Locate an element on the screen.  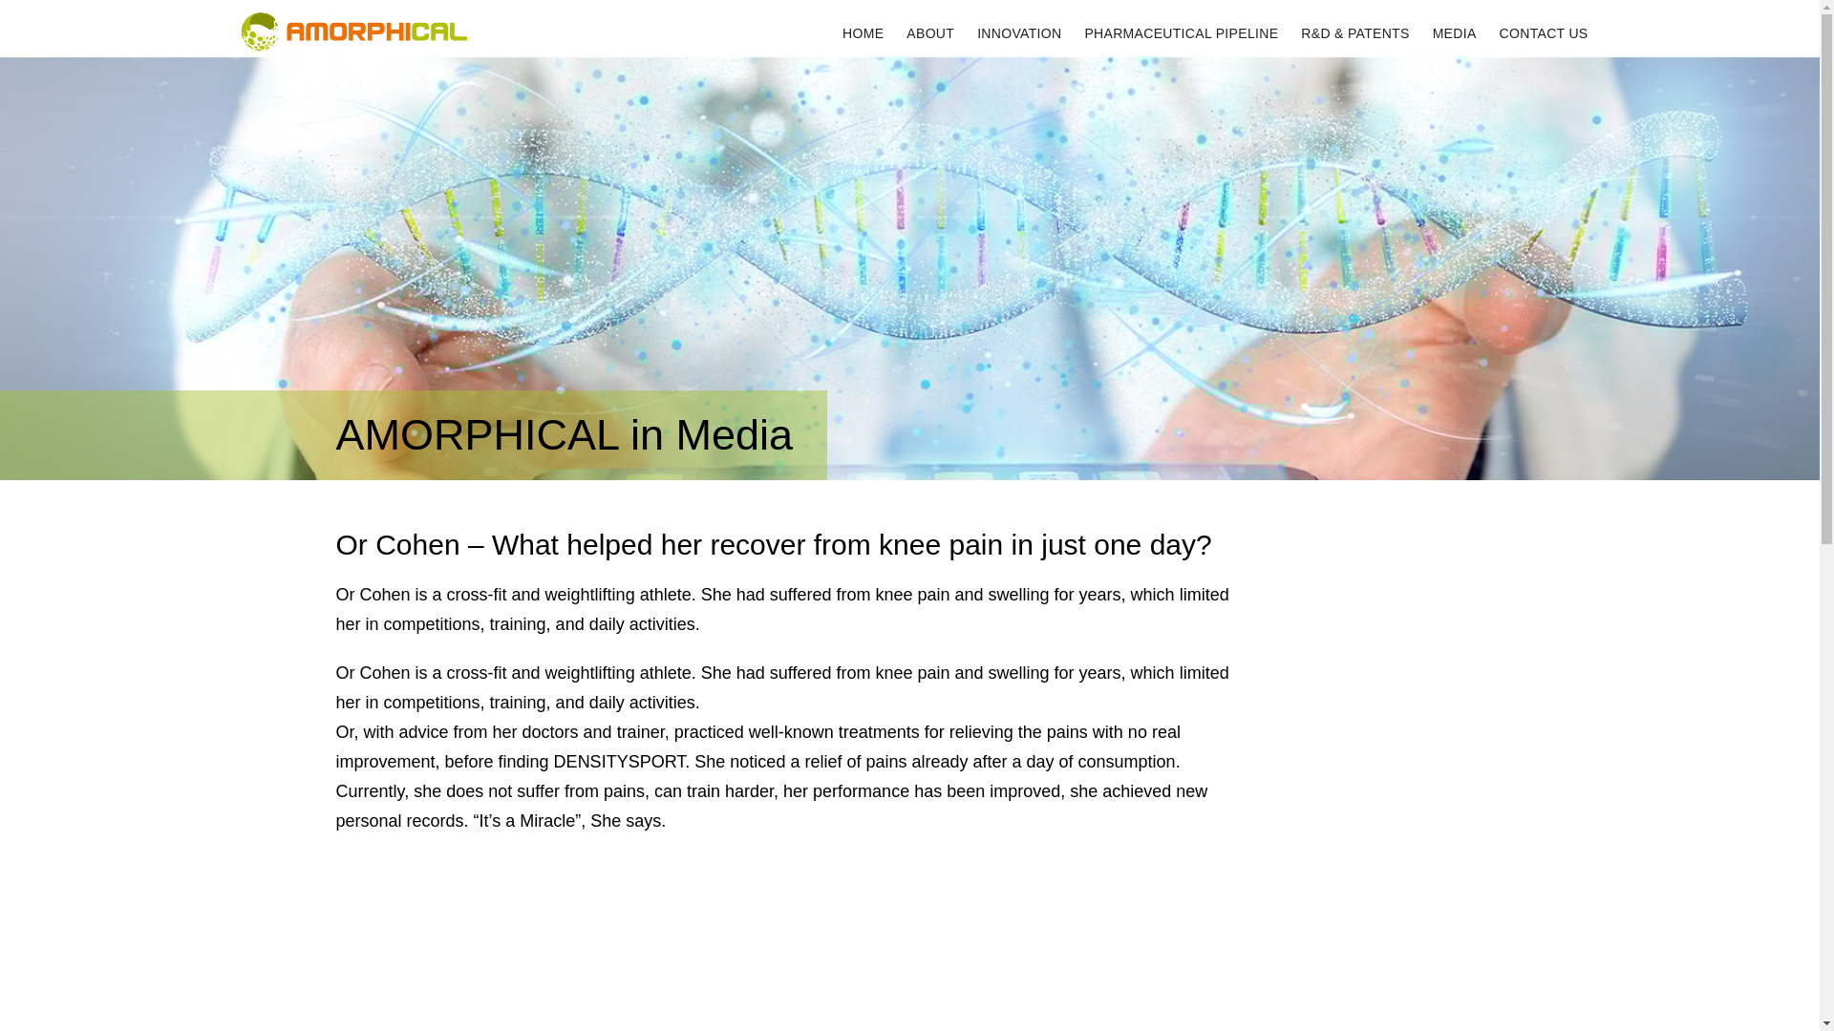
MEDIA is located at coordinates (1454, 41).